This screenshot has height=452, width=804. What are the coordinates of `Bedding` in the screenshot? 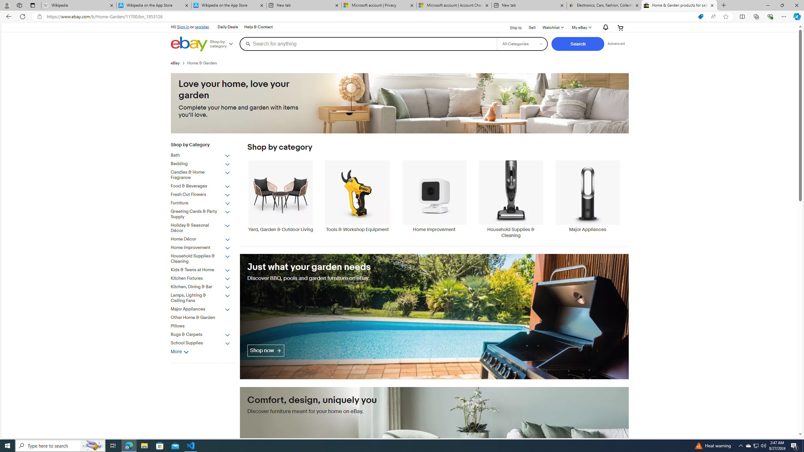 It's located at (205, 163).